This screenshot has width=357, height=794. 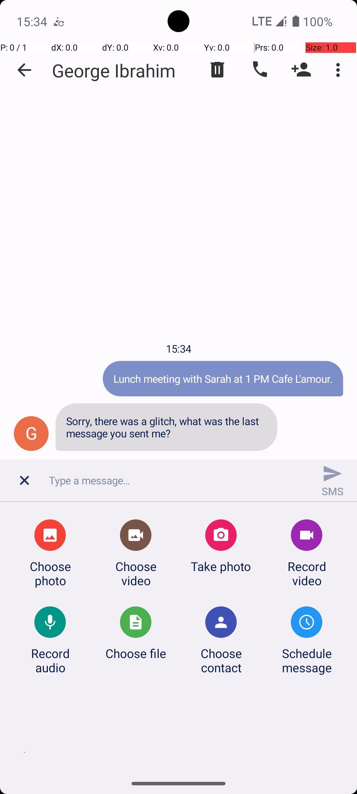 I want to click on Lunch meeting with Sarah at 1 PM Cafe L'amour., so click(x=223, y=378).